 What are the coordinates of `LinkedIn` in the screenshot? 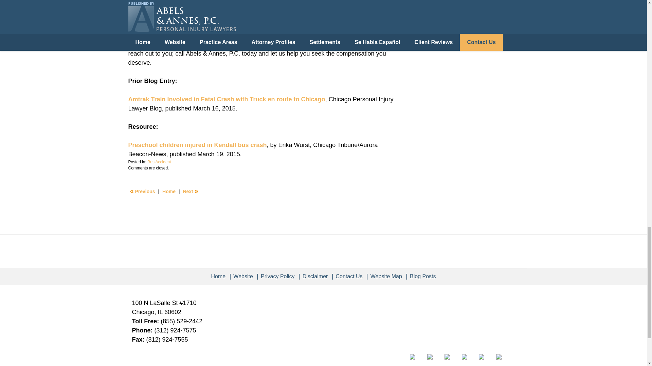 It's located at (452, 357).